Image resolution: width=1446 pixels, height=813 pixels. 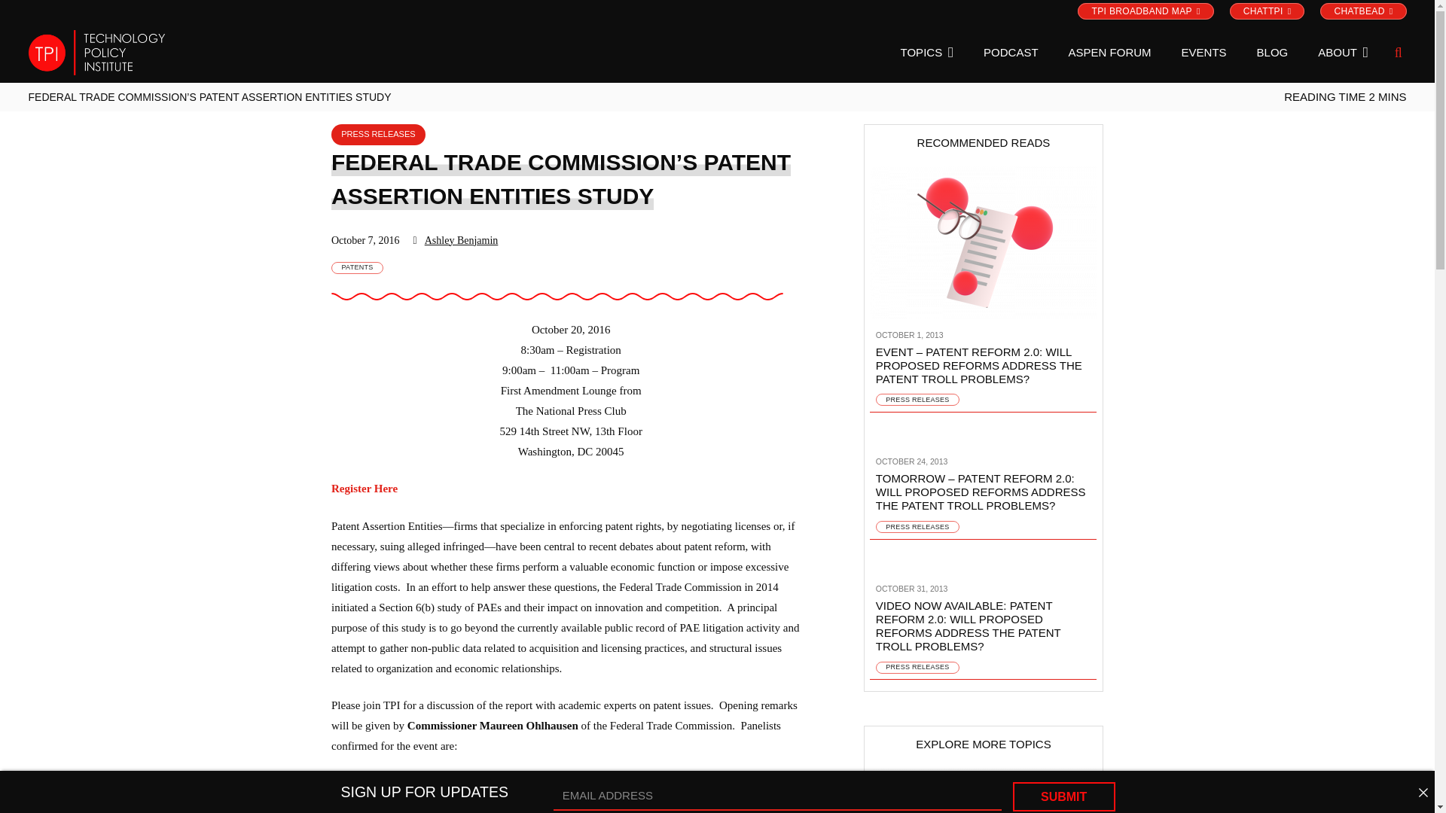 What do you see at coordinates (1011, 53) in the screenshot?
I see `PODCAST` at bounding box center [1011, 53].